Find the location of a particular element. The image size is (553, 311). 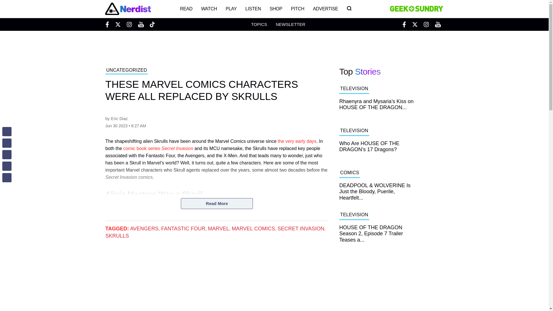

PLAY is located at coordinates (231, 9).